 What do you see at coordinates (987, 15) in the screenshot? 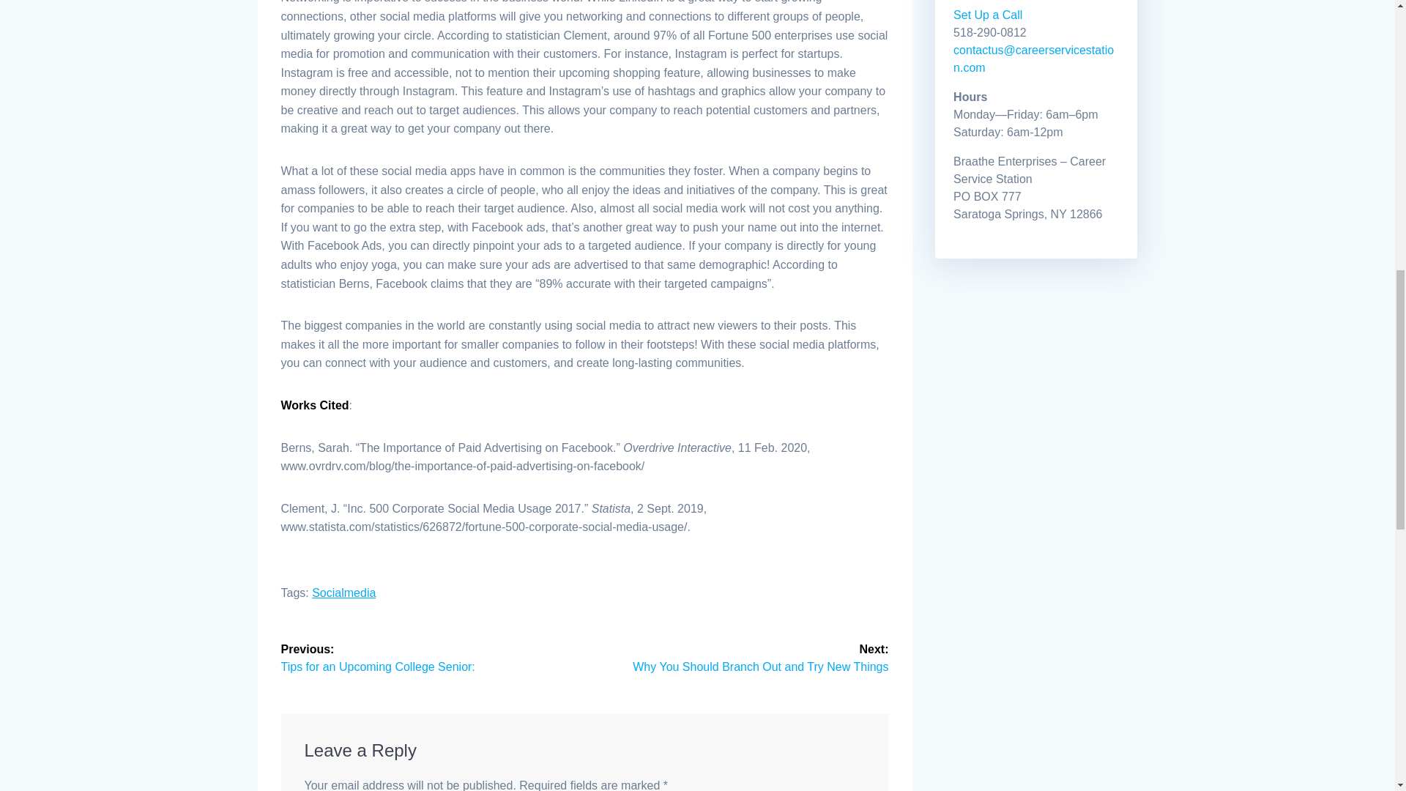
I see `Set Up a Call` at bounding box center [987, 15].